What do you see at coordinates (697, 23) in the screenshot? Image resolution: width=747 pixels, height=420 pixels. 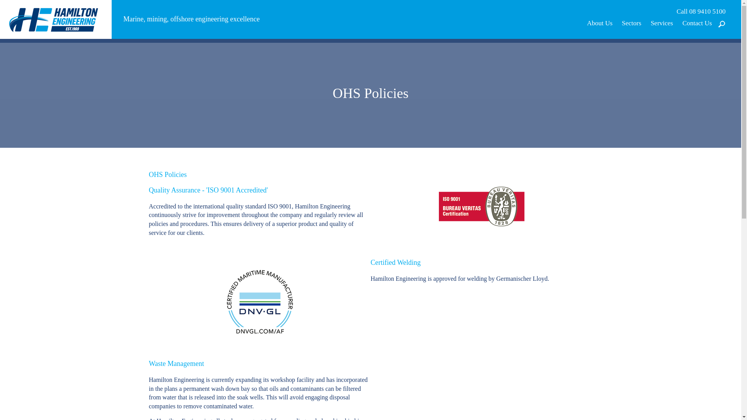 I see `Contact Us` at bounding box center [697, 23].